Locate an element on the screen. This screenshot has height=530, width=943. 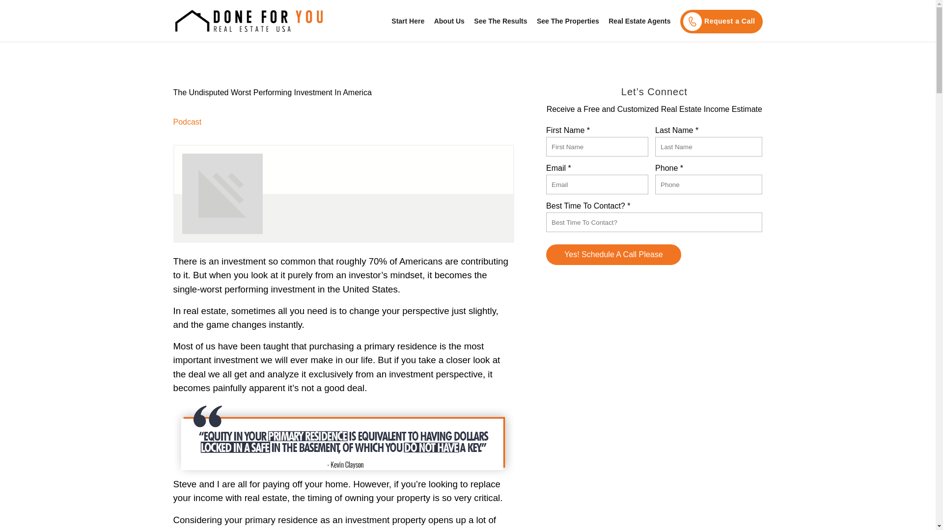
See The Properties is located at coordinates (568, 29).